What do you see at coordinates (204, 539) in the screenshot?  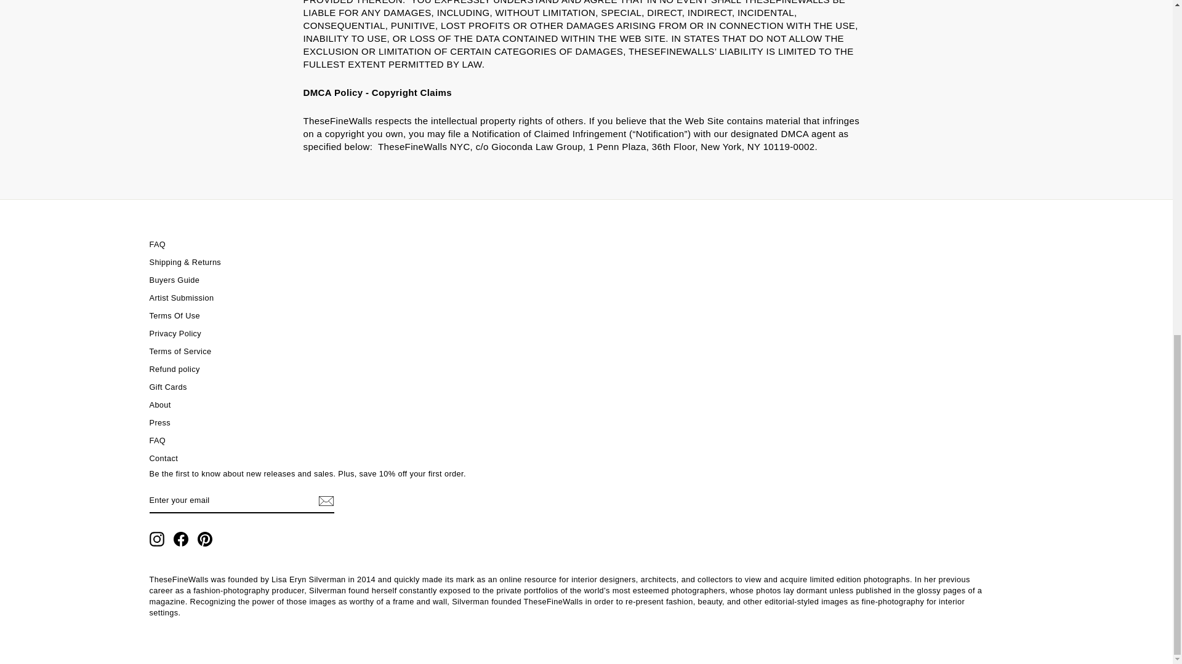 I see `These Fine Walls on Pinterest` at bounding box center [204, 539].